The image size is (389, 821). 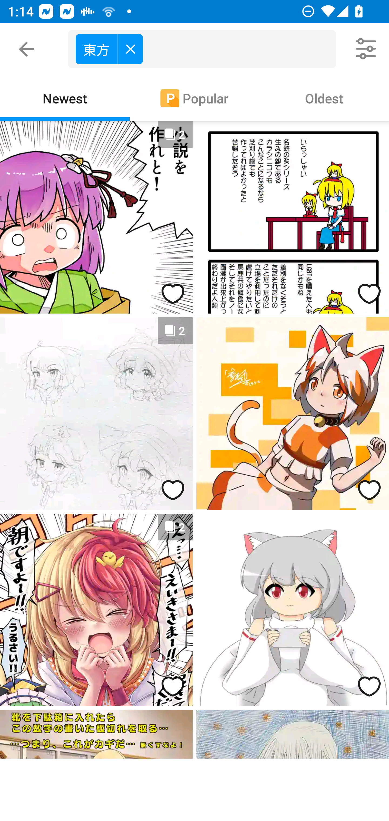 What do you see at coordinates (324, 98) in the screenshot?
I see `Oldest` at bounding box center [324, 98].